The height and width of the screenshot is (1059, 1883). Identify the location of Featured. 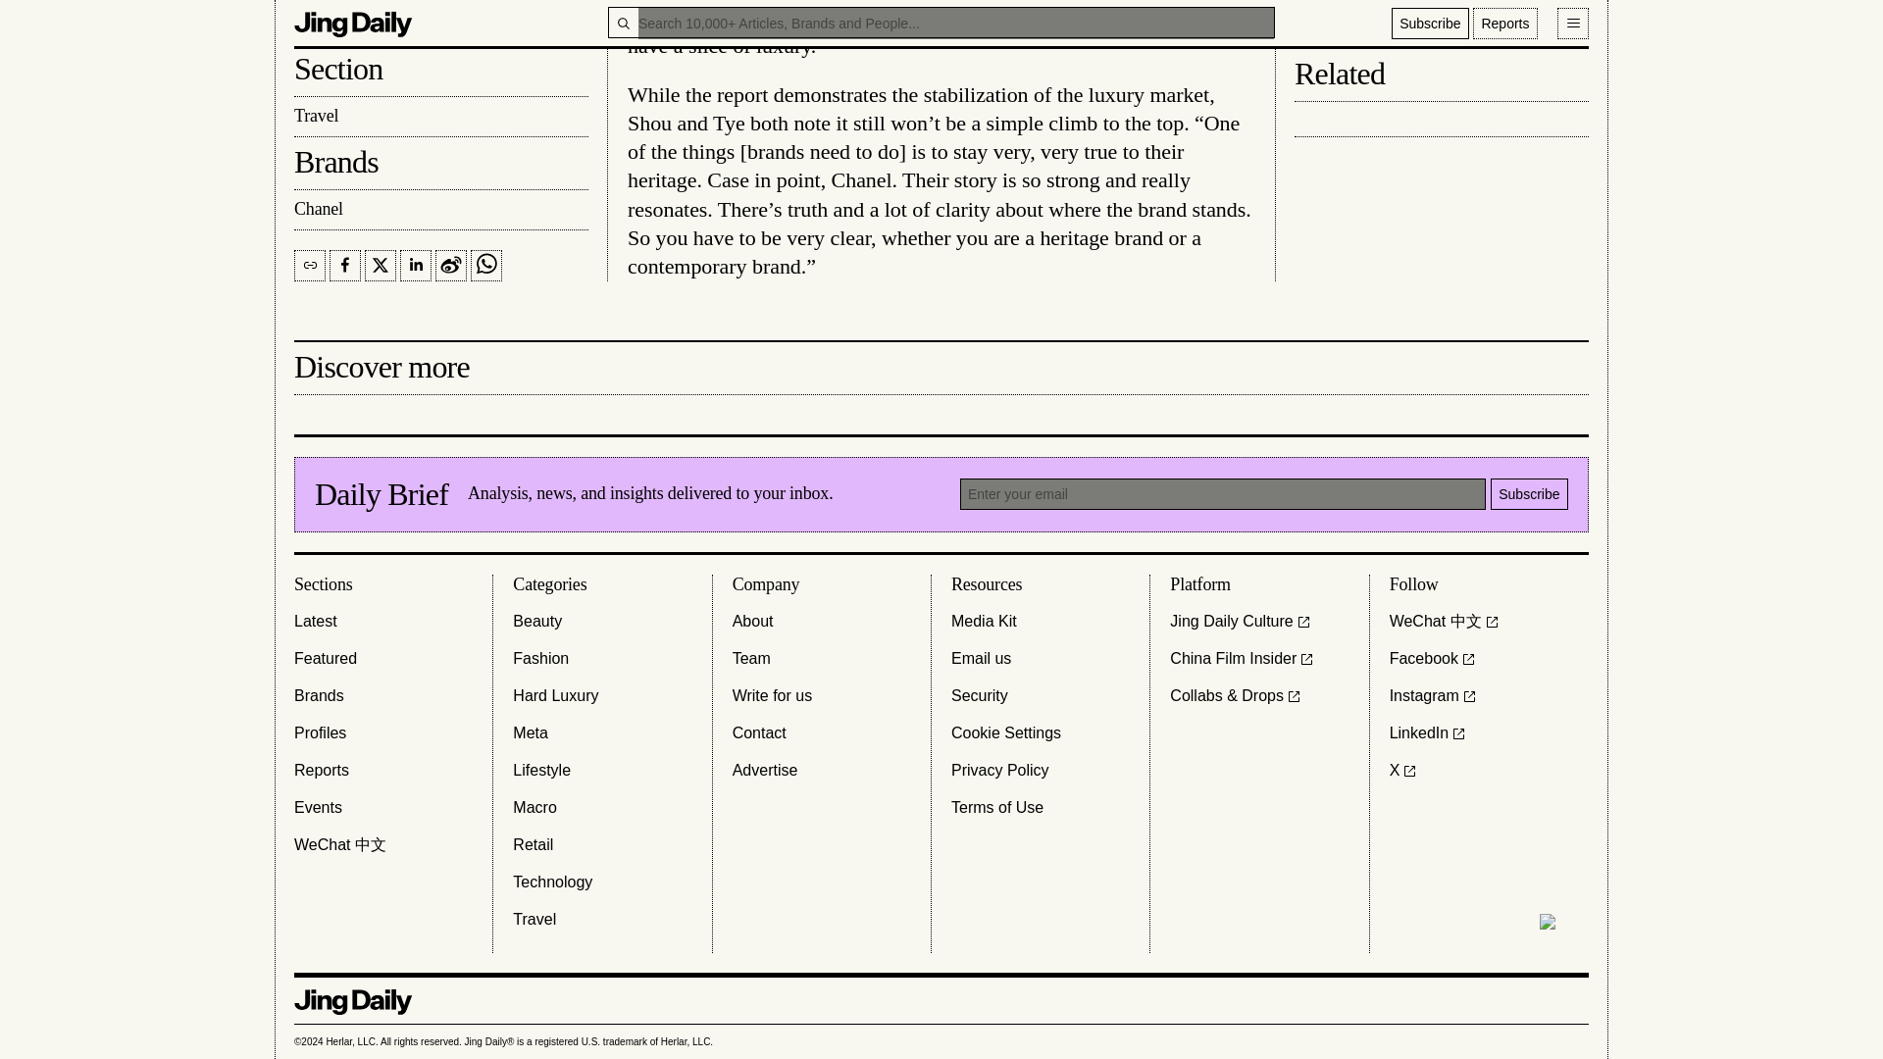
(326, 658).